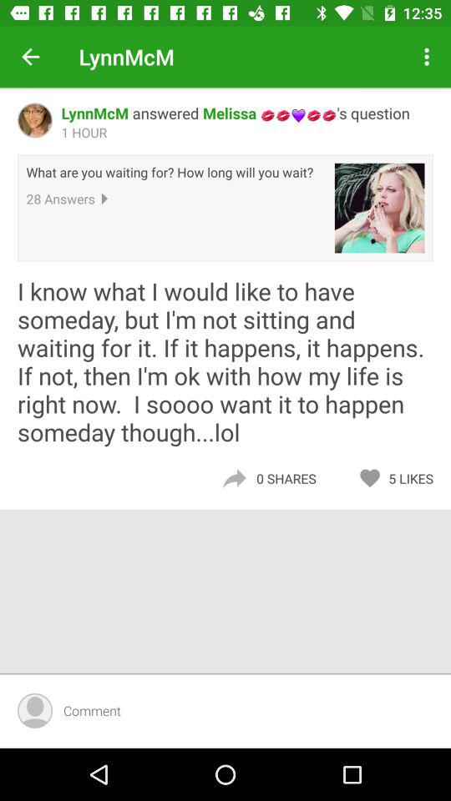 Image resolution: width=451 pixels, height=801 pixels. Describe the element at coordinates (234, 479) in the screenshot. I see `share the post` at that location.